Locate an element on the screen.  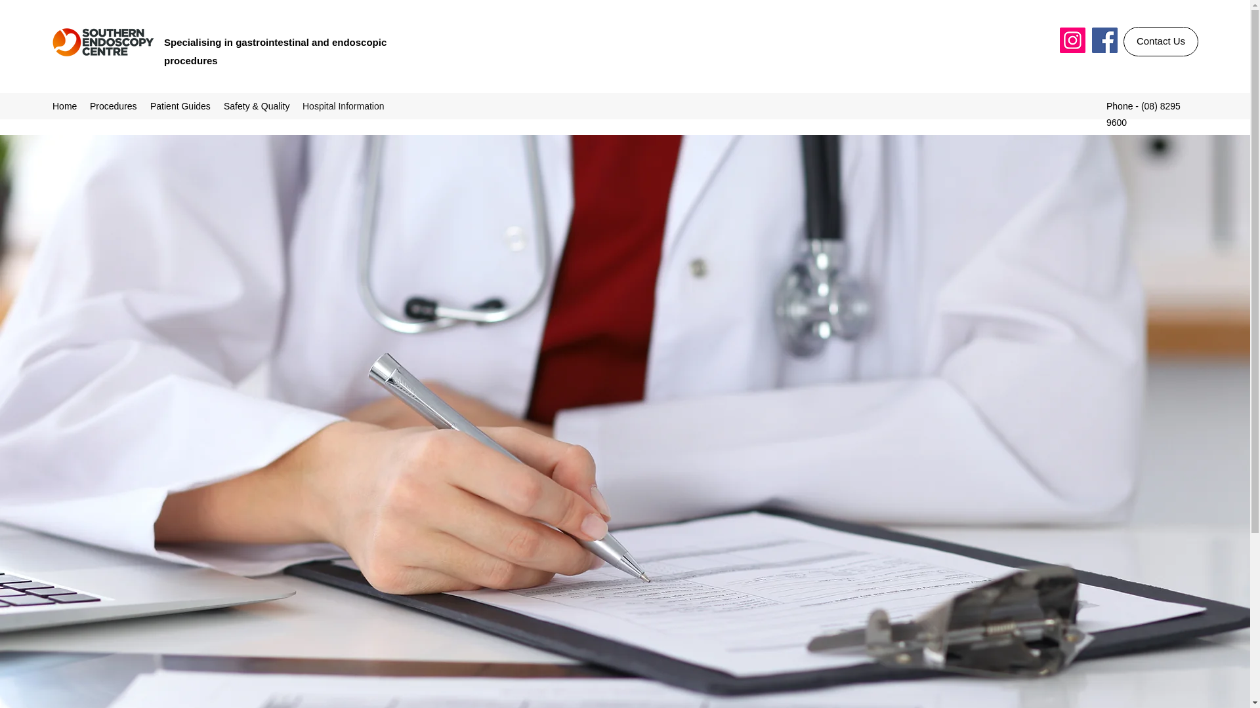
Home is located at coordinates (64, 106).